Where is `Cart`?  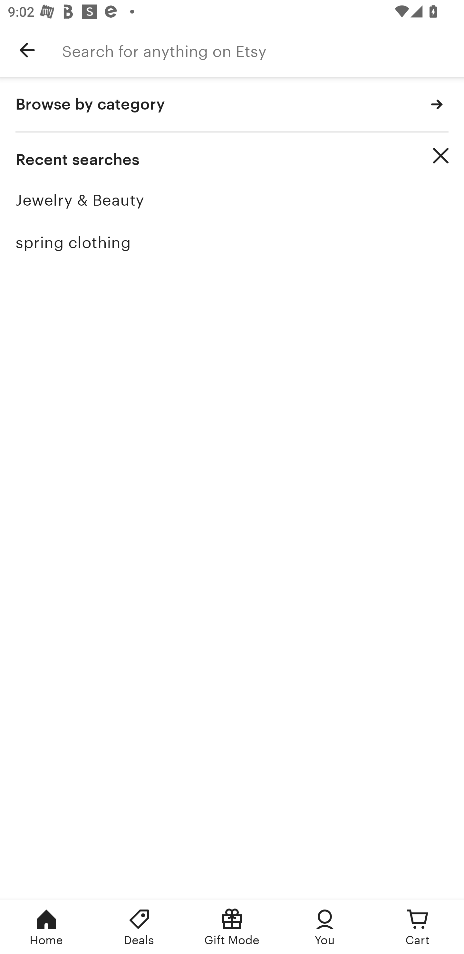
Cart is located at coordinates (418, 927).